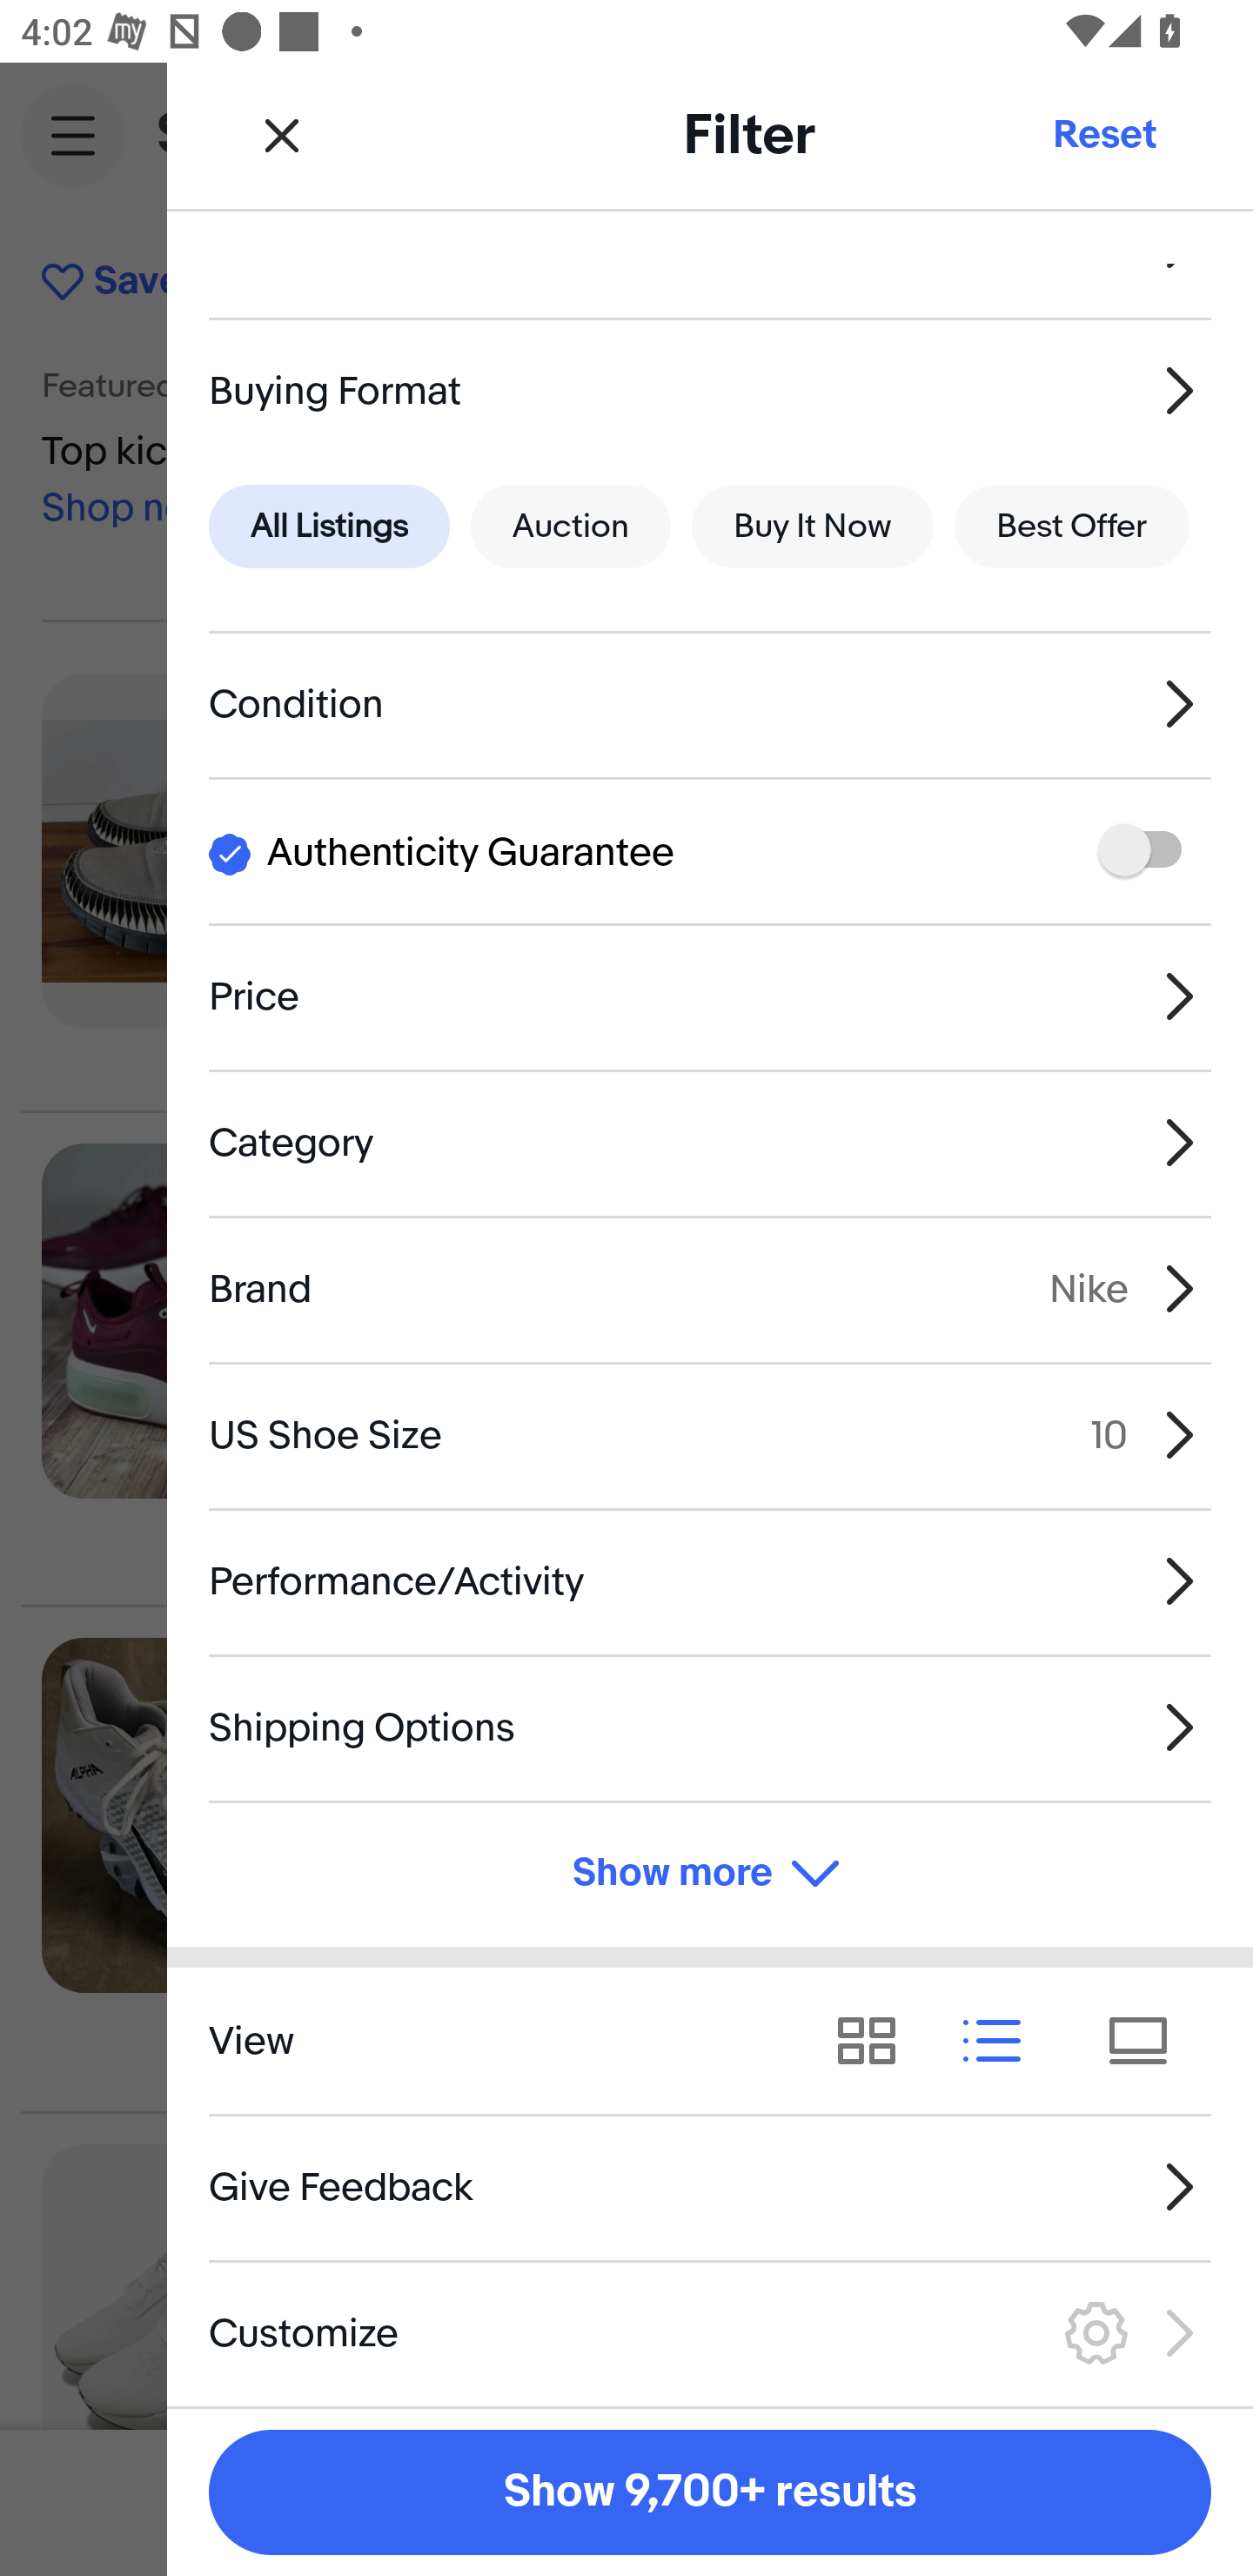 Image resolution: width=1253 pixels, height=2576 pixels. What do you see at coordinates (710, 1874) in the screenshot?
I see `Show more` at bounding box center [710, 1874].